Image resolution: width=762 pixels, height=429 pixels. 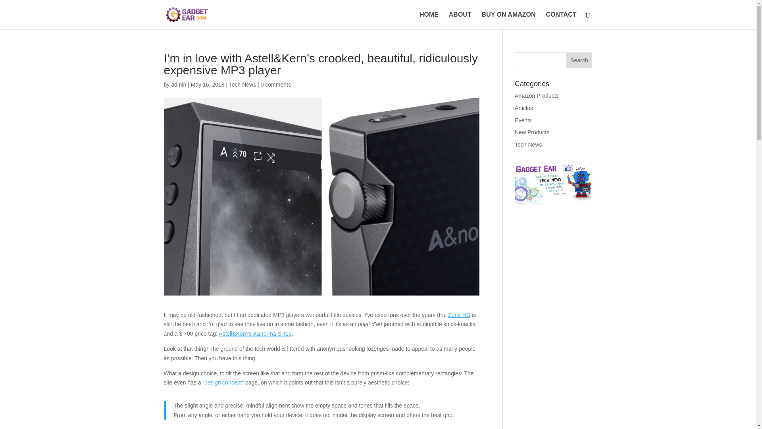 What do you see at coordinates (579, 60) in the screenshot?
I see `Search` at bounding box center [579, 60].